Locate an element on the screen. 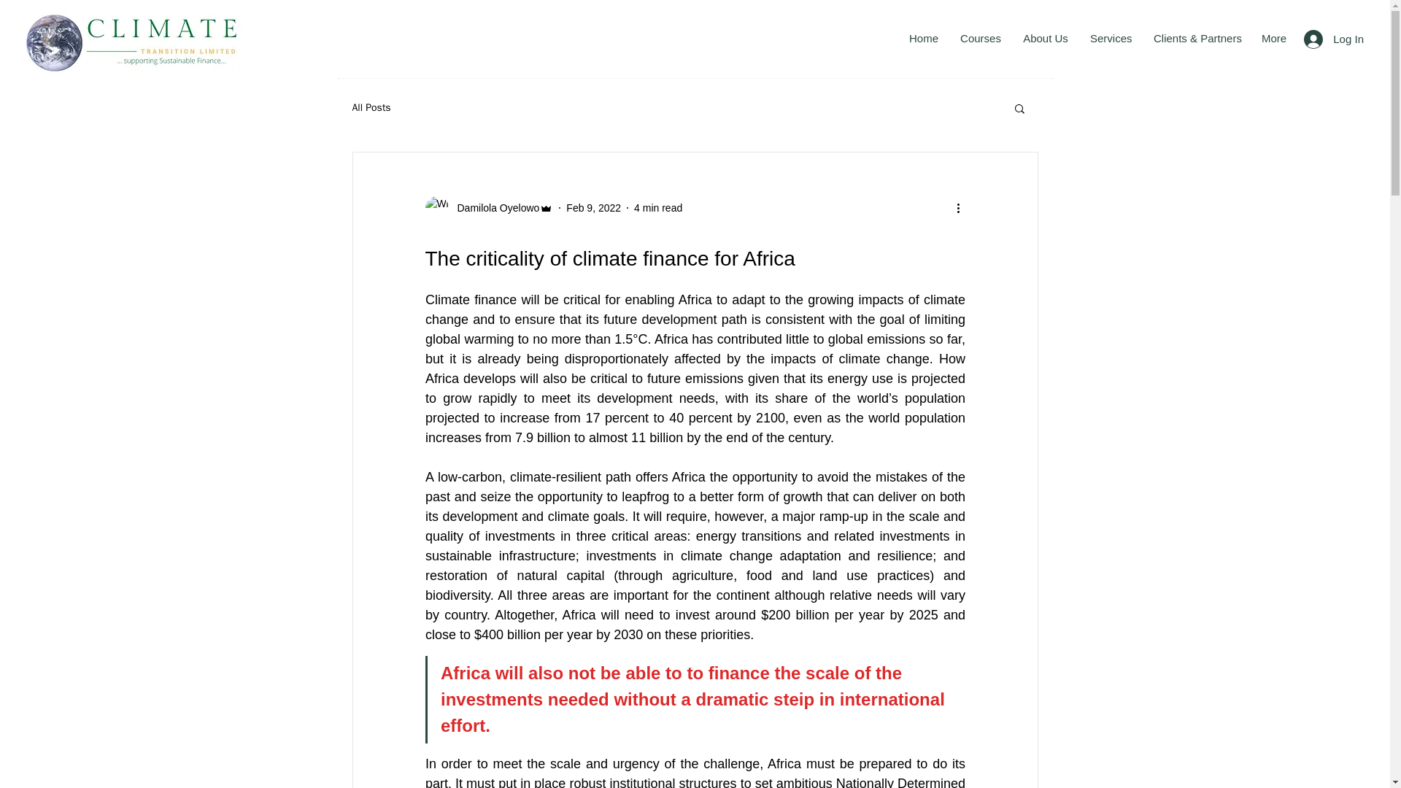 The image size is (1401, 788). Feb 9, 2022 is located at coordinates (593, 207).